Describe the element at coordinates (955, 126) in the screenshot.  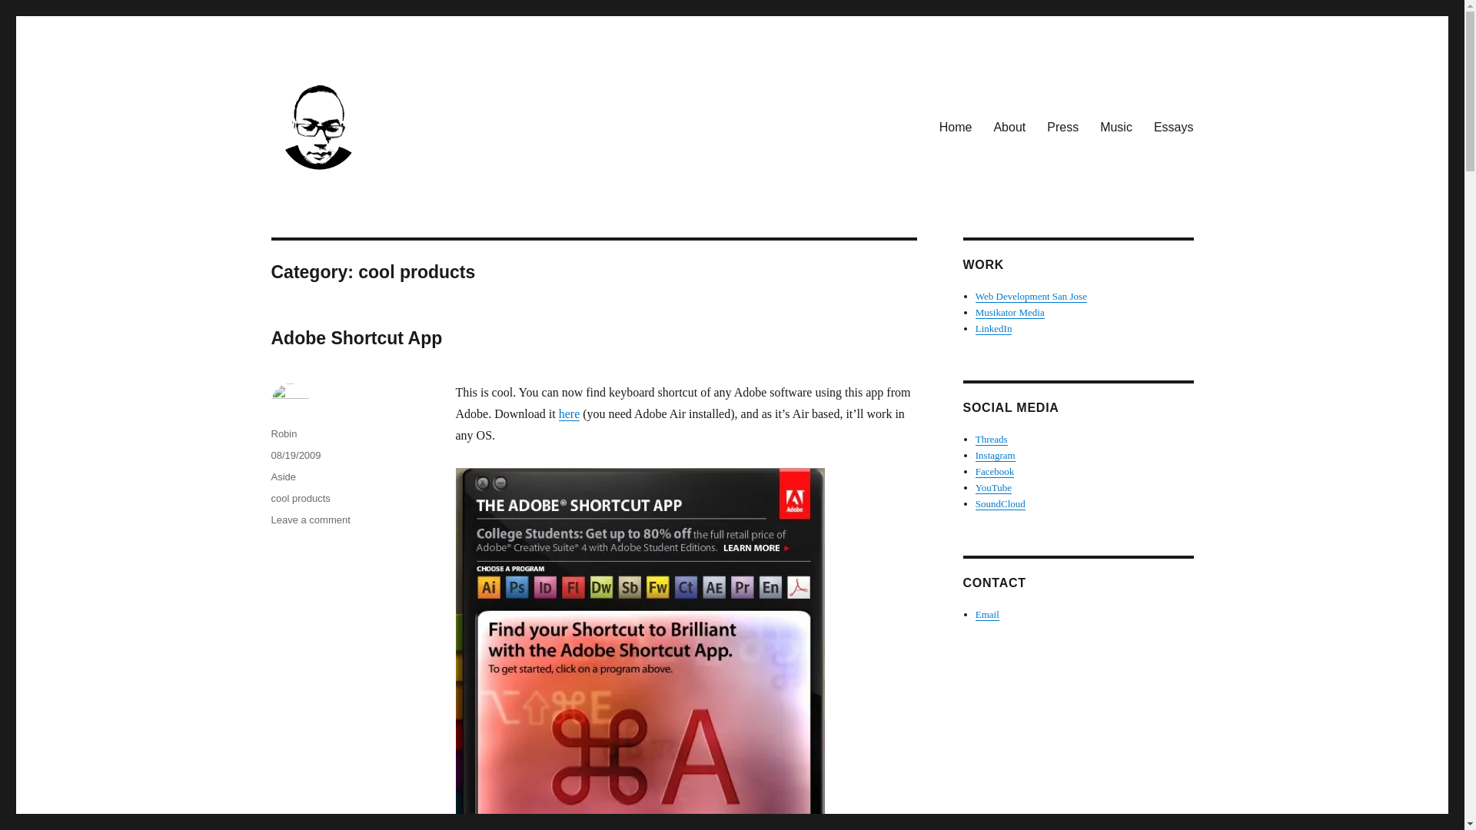
I see `Home` at that location.